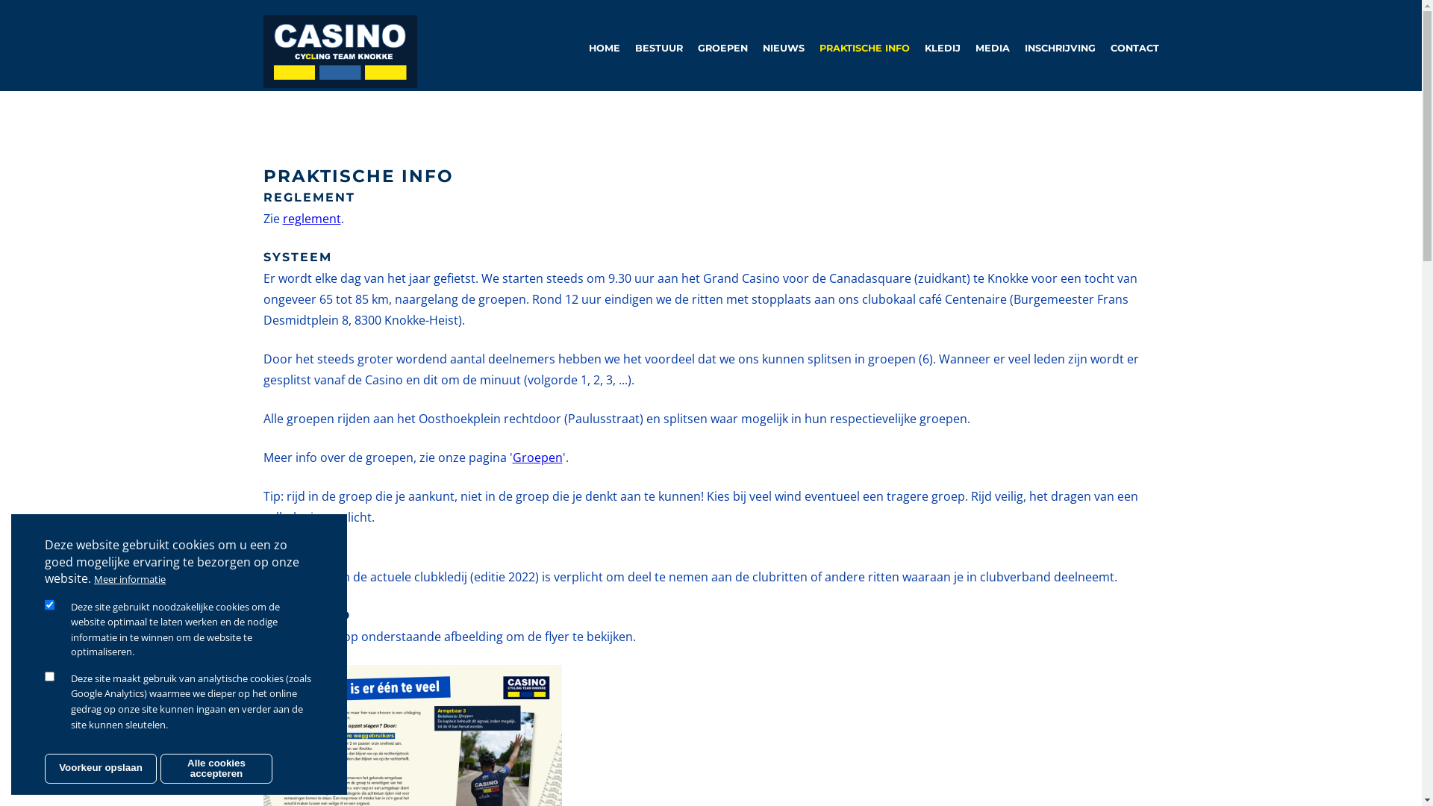 The image size is (1433, 806). What do you see at coordinates (216, 768) in the screenshot?
I see `Alle cookies accepteren` at bounding box center [216, 768].